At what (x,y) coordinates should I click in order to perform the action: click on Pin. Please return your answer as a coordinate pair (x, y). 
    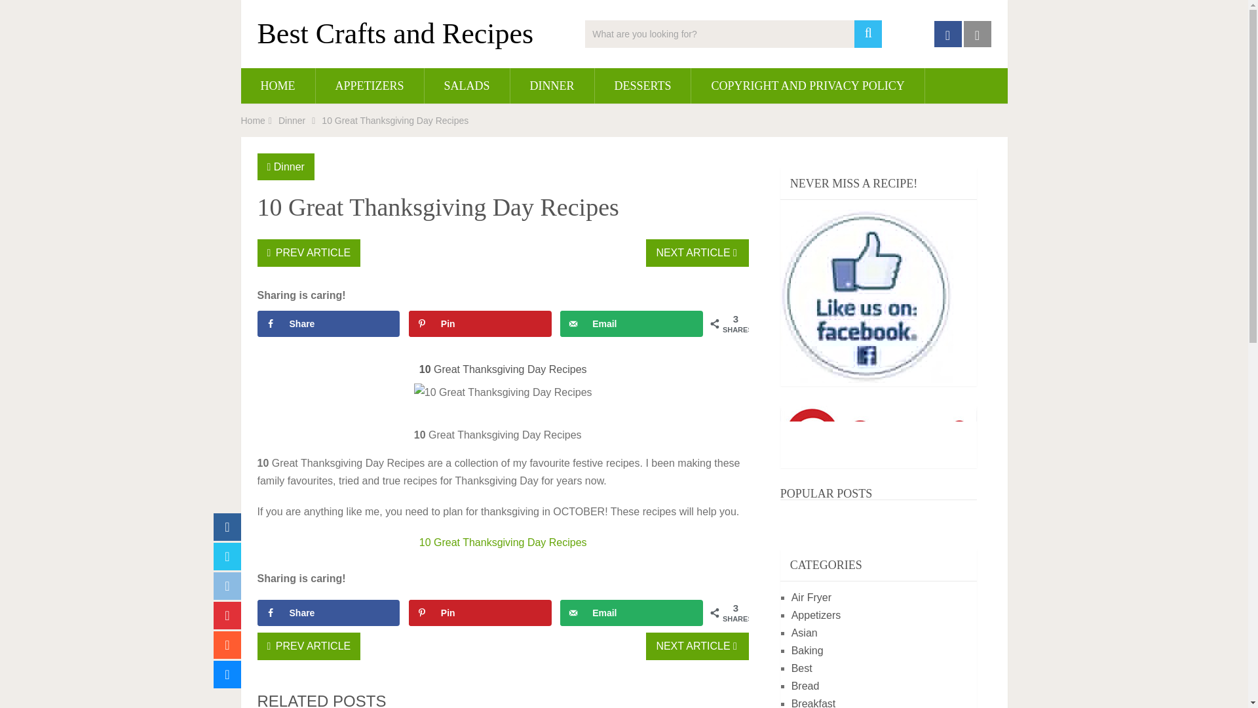
    Looking at the image, I should click on (480, 612).